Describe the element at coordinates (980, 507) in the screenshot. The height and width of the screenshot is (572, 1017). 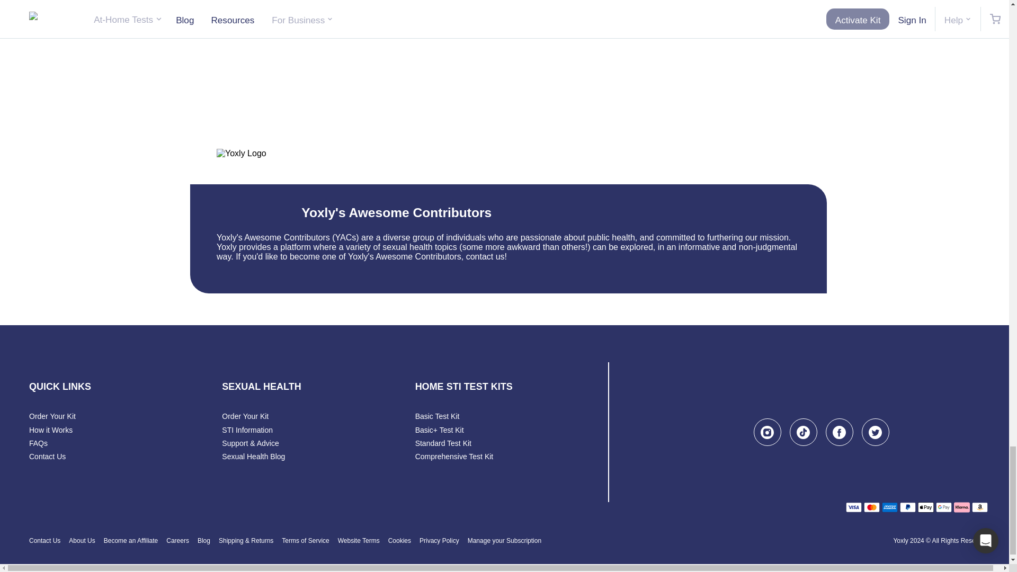
I see `Amazon` at that location.